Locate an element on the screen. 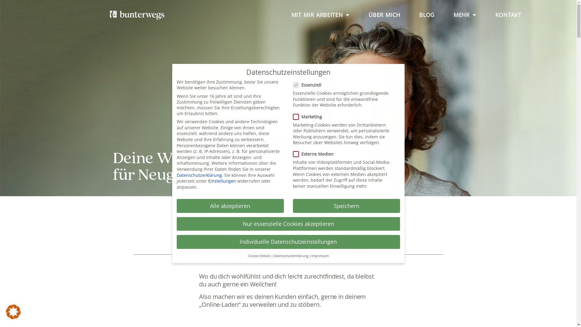 This screenshot has height=327, width=581. MIT MIR ARBEITEN is located at coordinates (321, 15).